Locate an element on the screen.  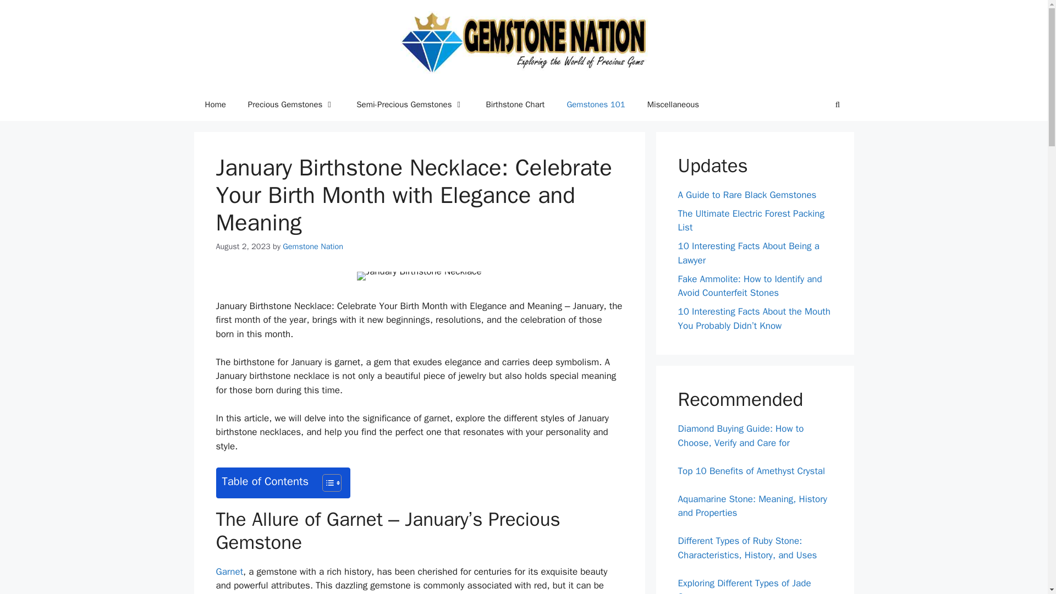
Birthstone Chart is located at coordinates (515, 105).